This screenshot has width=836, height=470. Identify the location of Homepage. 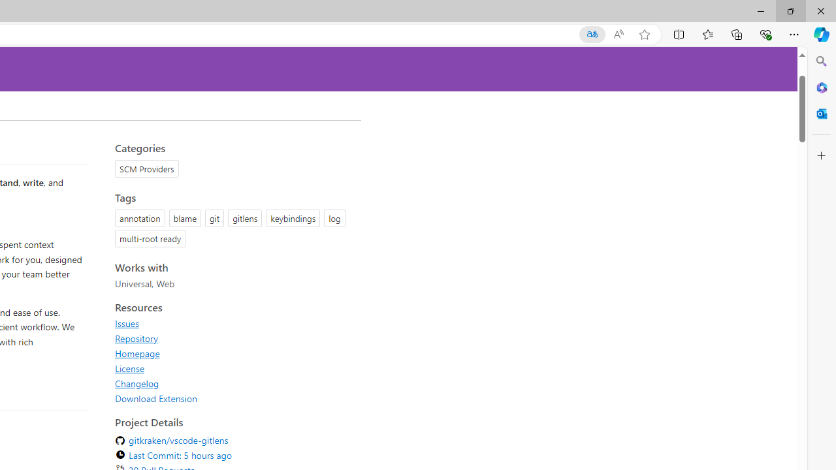
(234, 353).